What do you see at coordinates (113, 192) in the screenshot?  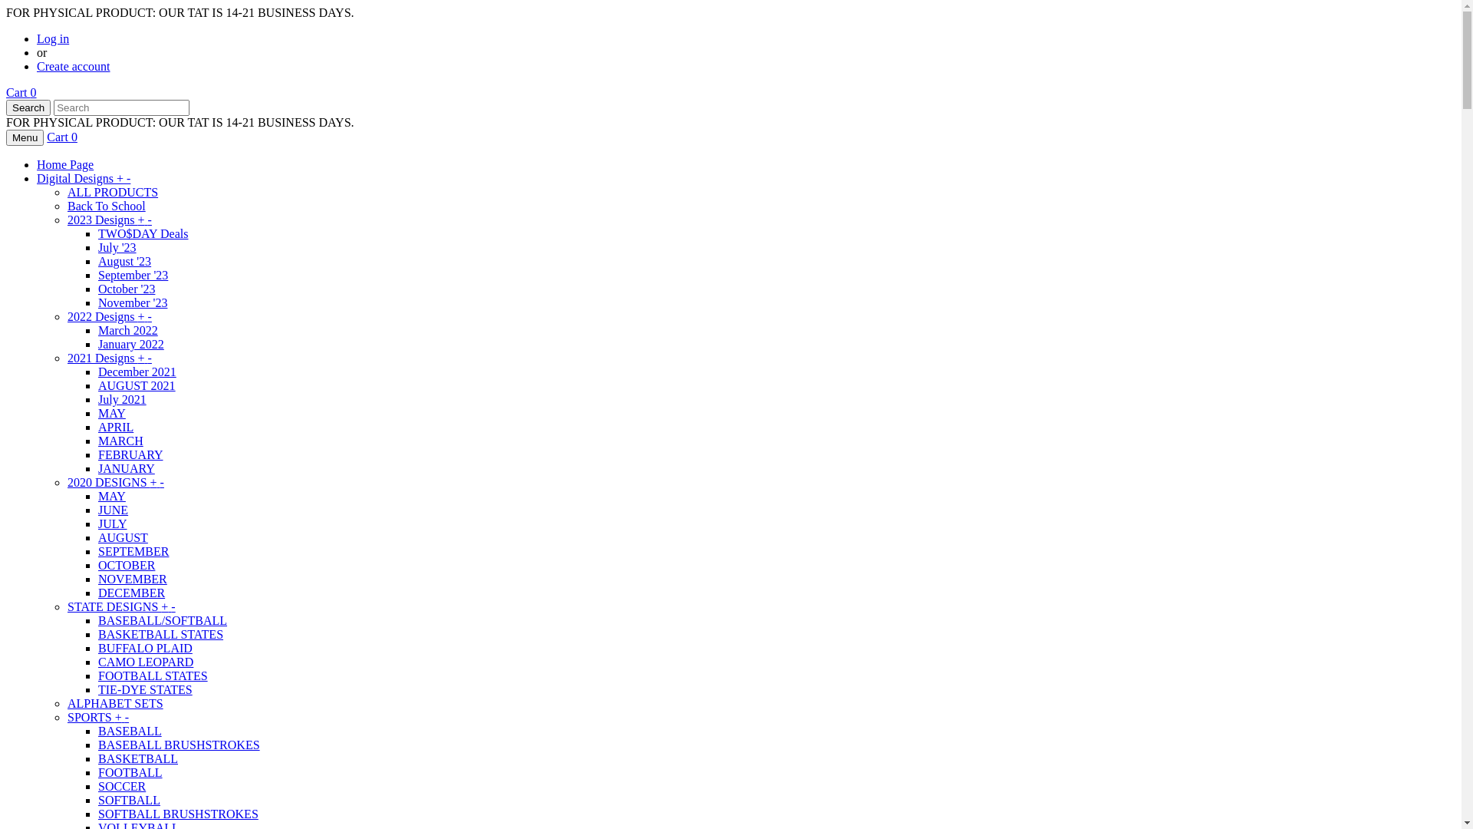 I see `ALL PRODUCTS` at bounding box center [113, 192].